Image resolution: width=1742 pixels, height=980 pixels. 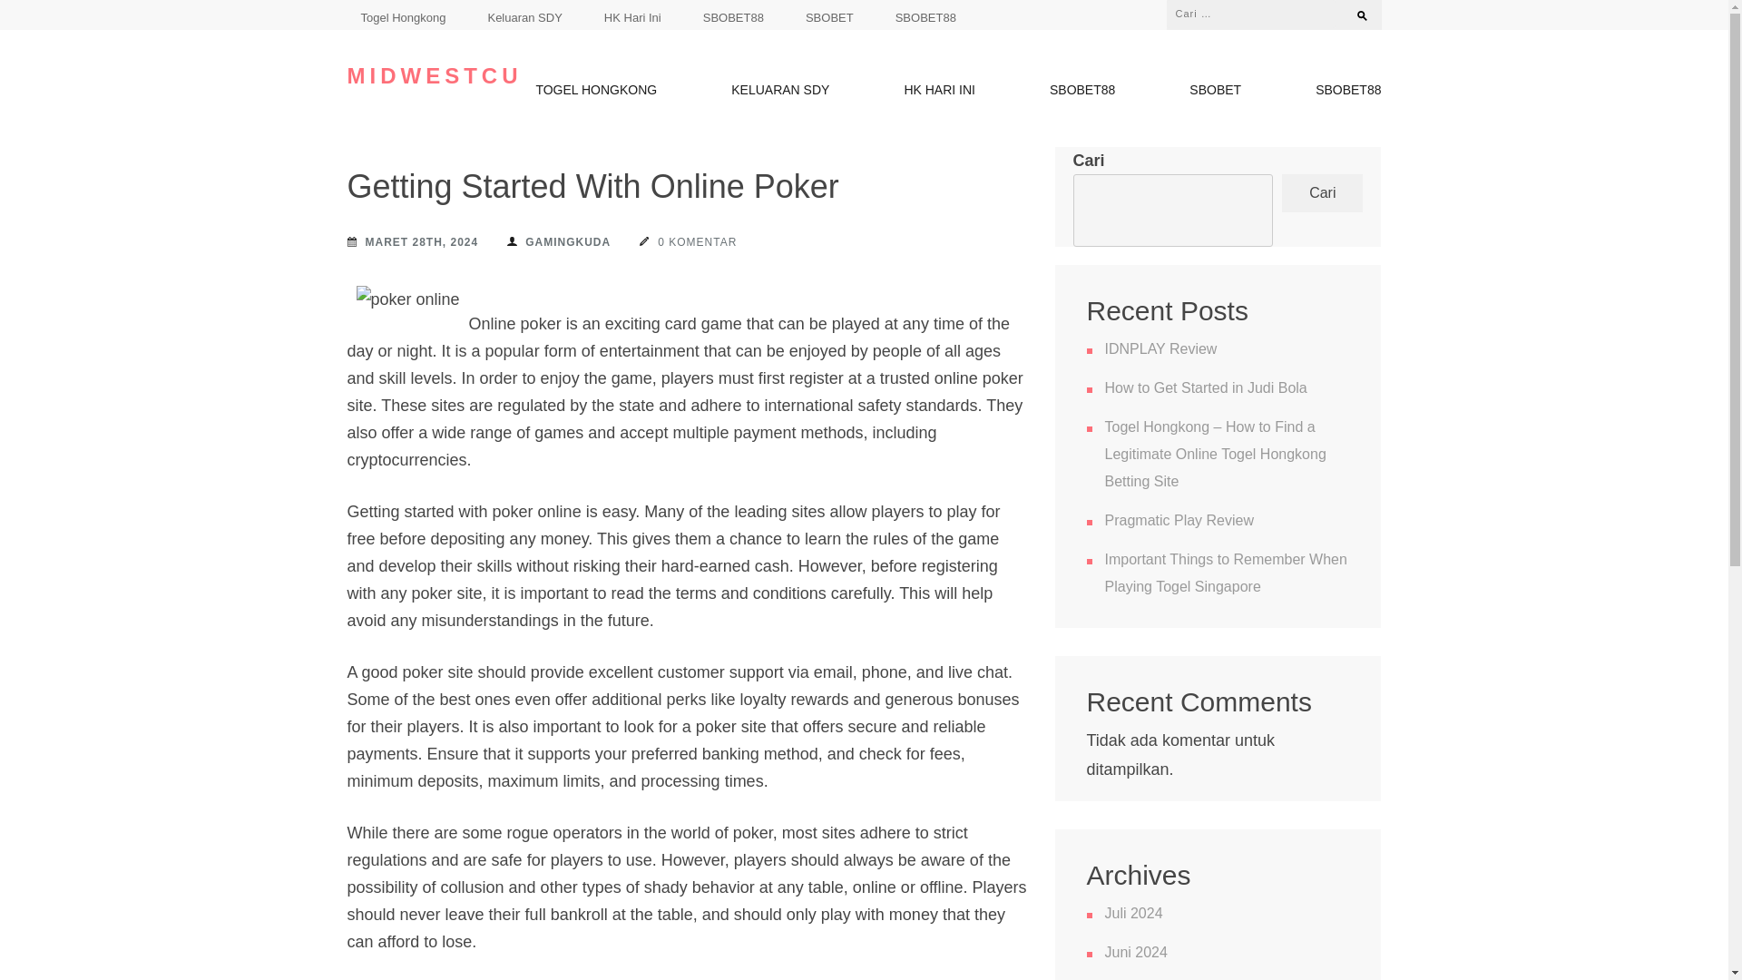 What do you see at coordinates (434, 76) in the screenshot?
I see `MIDWESTCU` at bounding box center [434, 76].